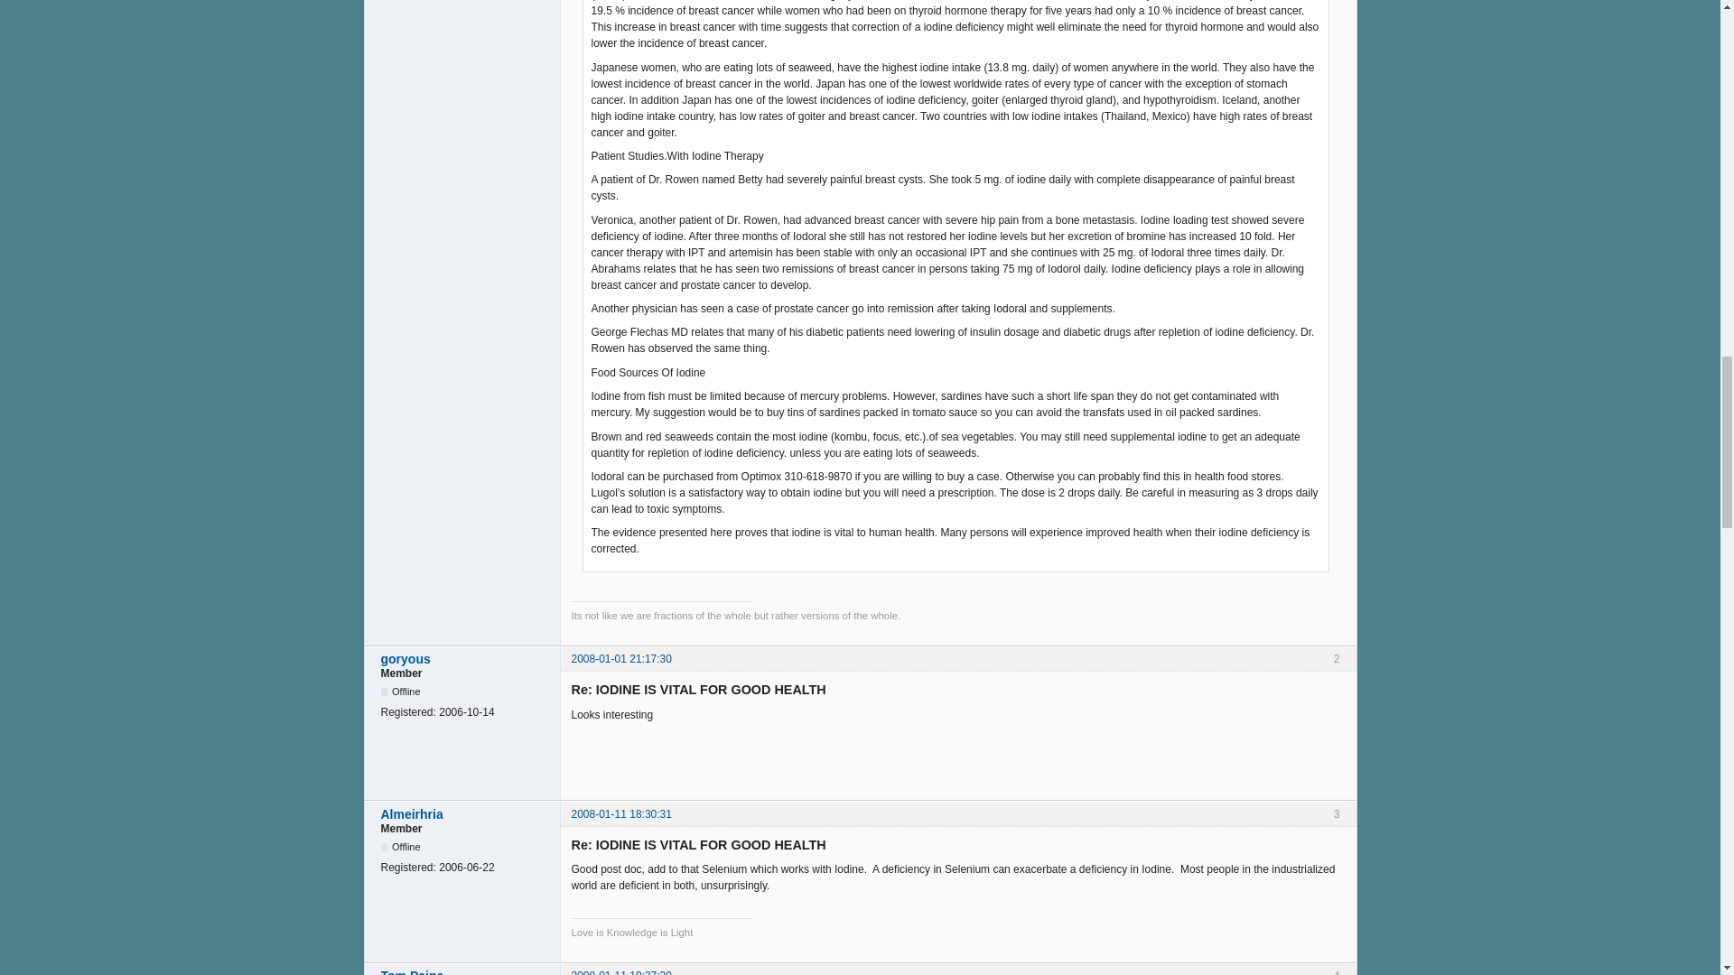  Describe the element at coordinates (465, 659) in the screenshot. I see `Go to goryous's profile` at that location.